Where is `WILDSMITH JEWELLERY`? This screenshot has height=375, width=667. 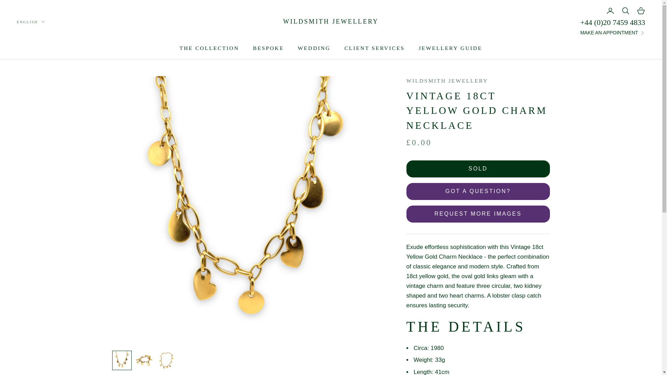
WILDSMITH JEWELLERY is located at coordinates (331, 22).